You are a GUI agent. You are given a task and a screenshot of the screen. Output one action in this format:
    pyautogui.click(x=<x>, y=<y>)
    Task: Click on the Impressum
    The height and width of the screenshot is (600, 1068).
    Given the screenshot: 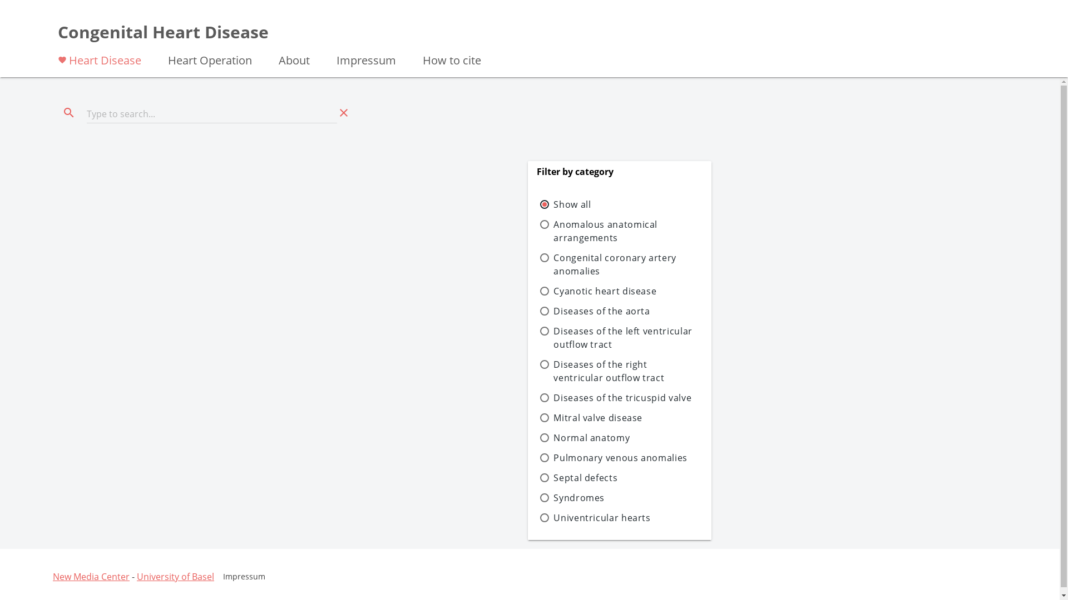 What is the action you would take?
    pyautogui.click(x=366, y=59)
    